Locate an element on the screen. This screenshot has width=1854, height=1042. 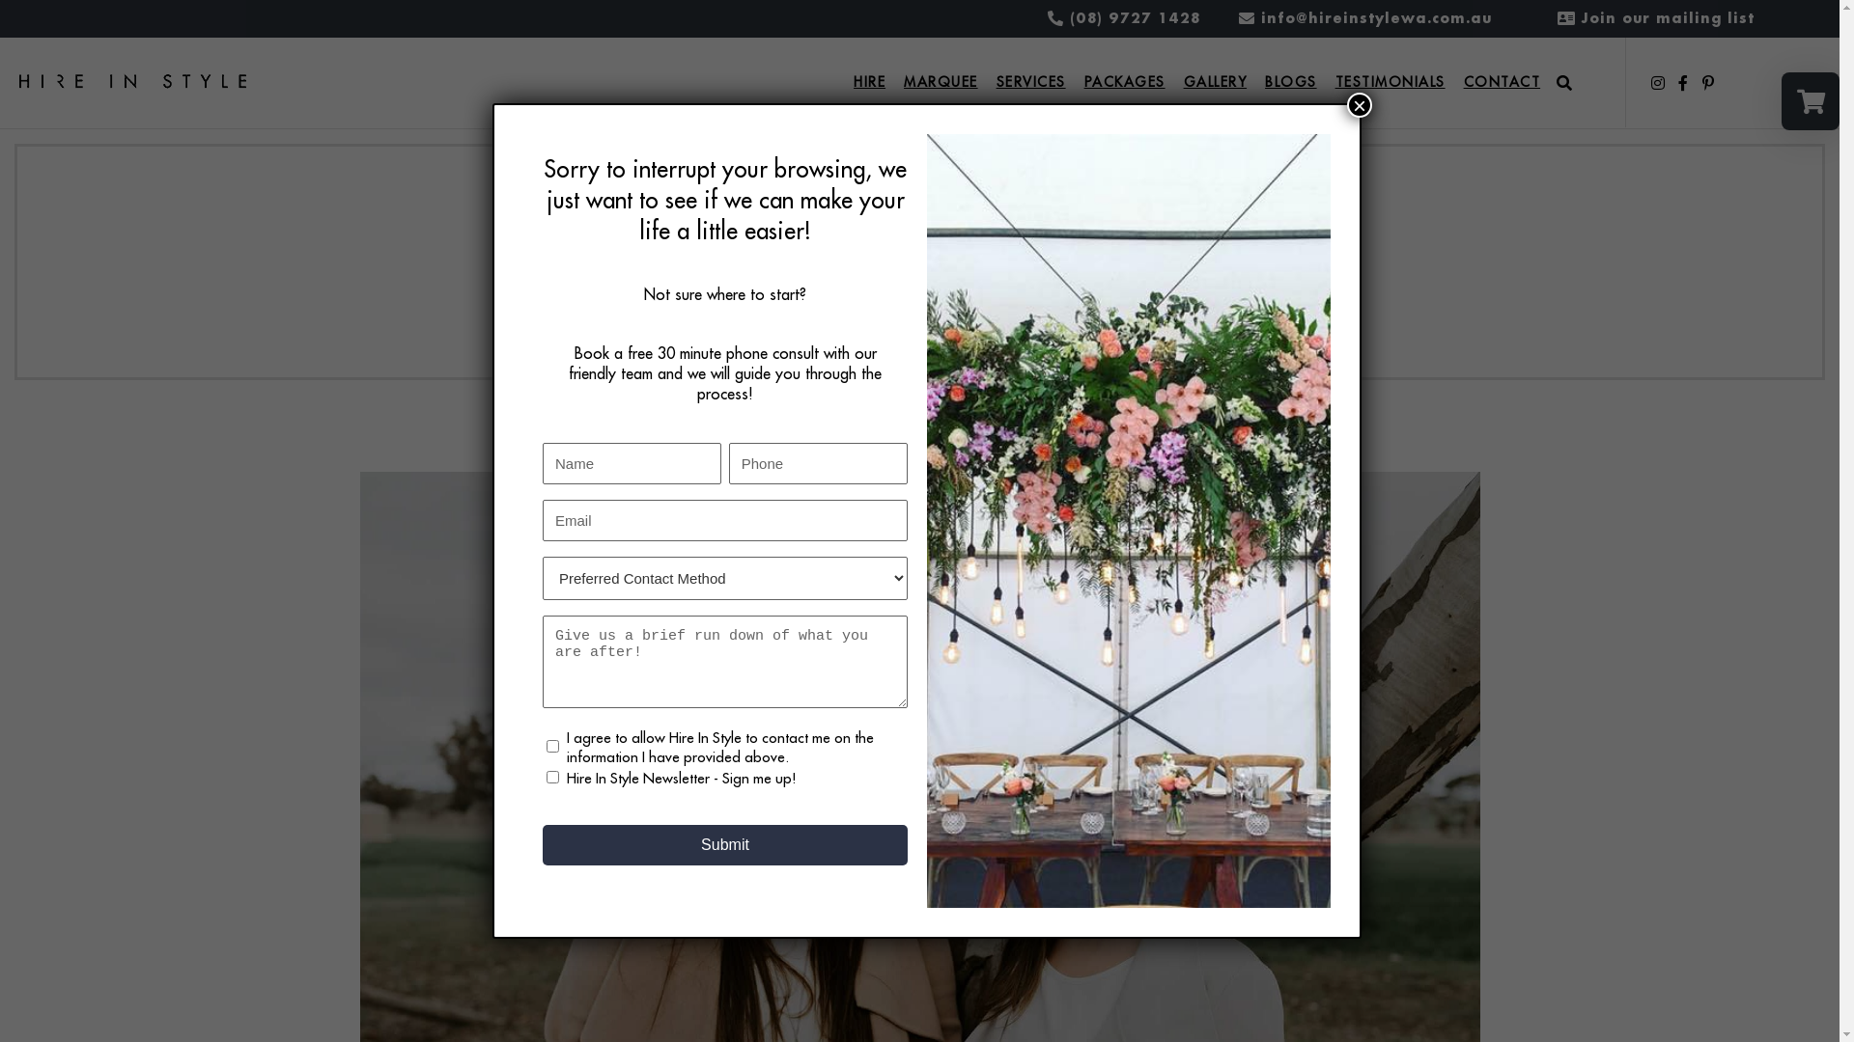
Skip to main content is located at coordinates (29, 0).